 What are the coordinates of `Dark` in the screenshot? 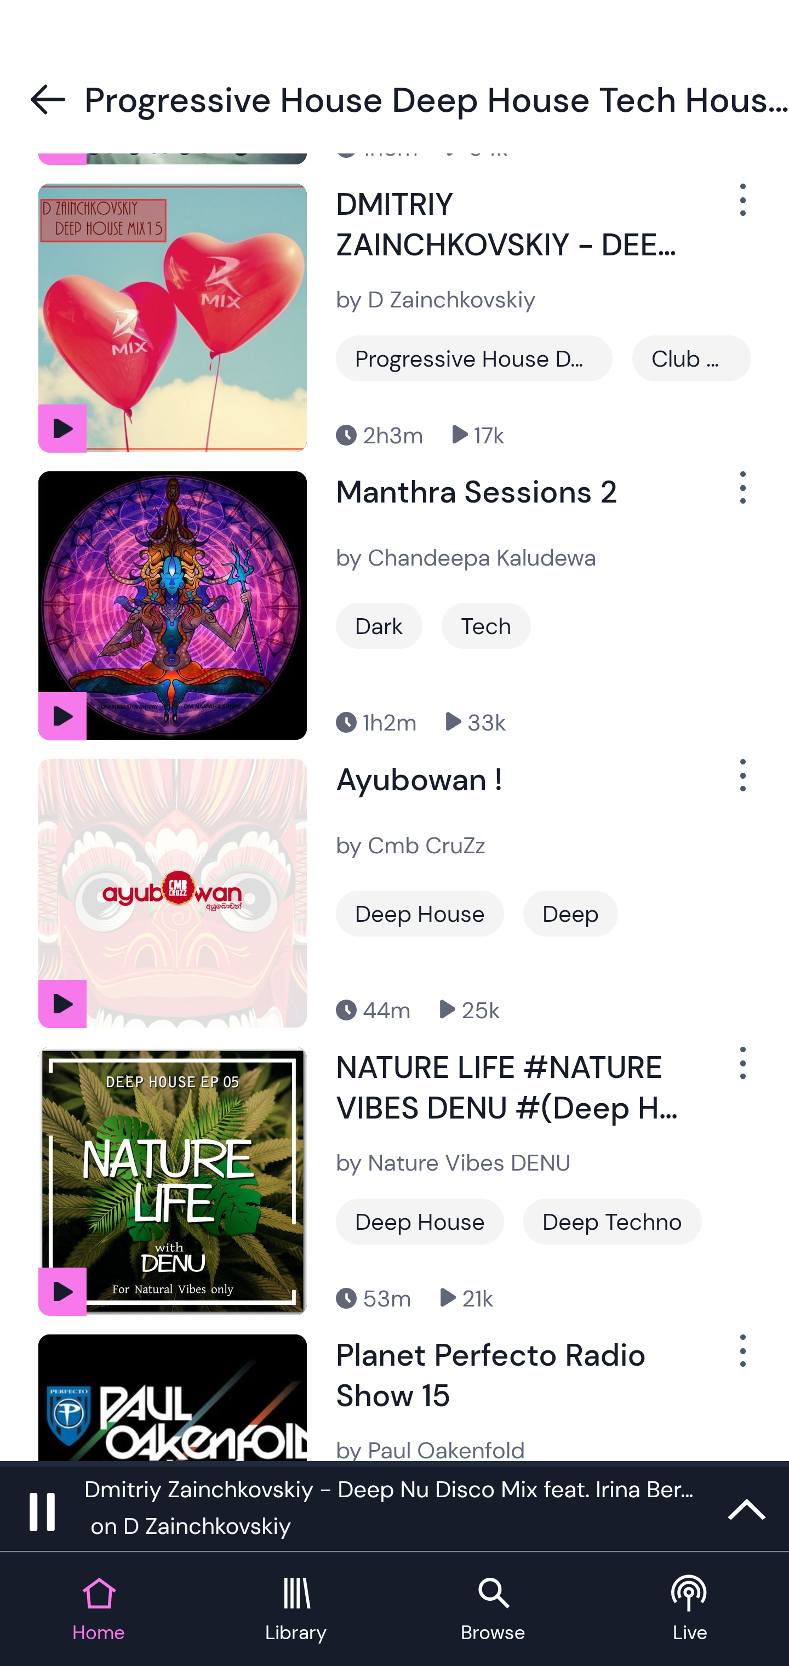 It's located at (379, 625).